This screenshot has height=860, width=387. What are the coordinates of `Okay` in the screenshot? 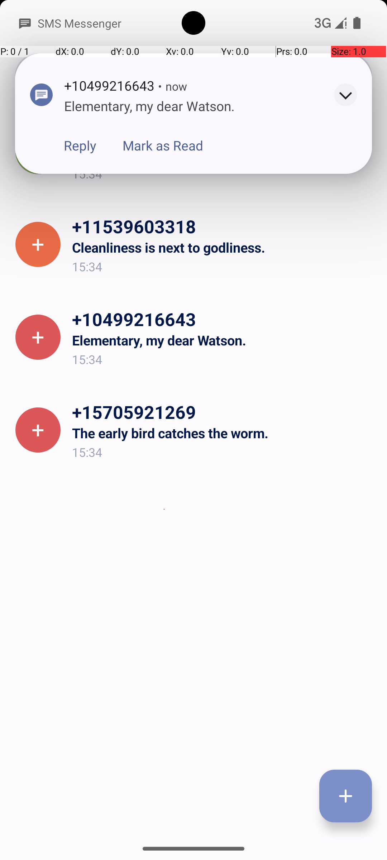 It's located at (94, 159).